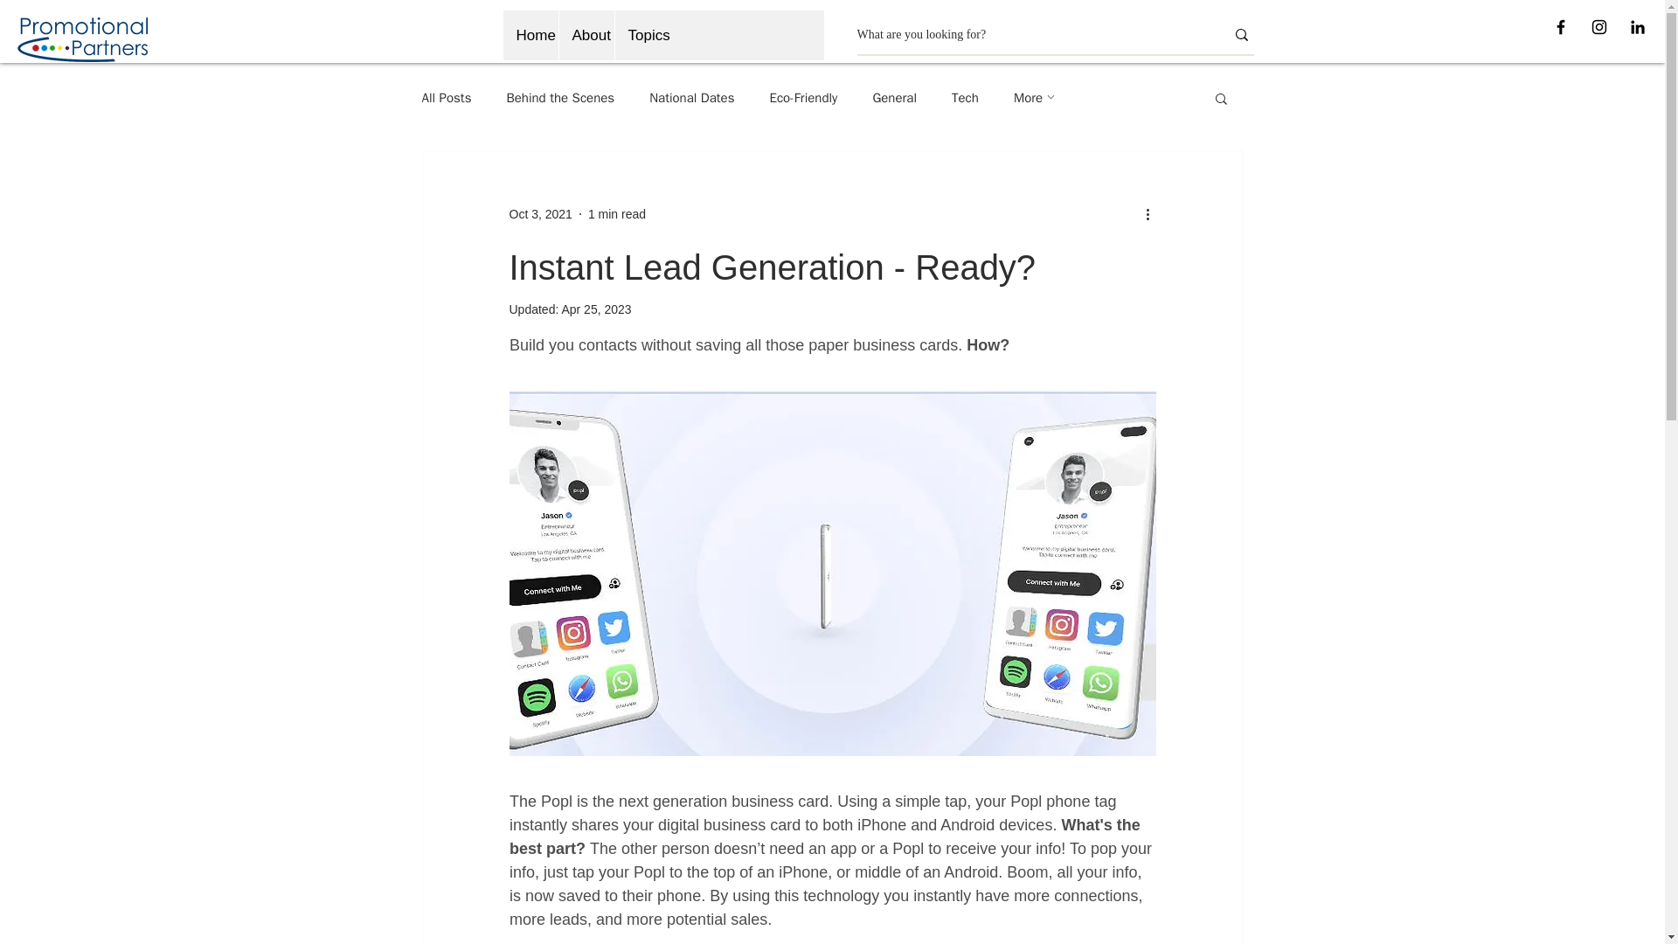 The image size is (1678, 944). What do you see at coordinates (802, 96) in the screenshot?
I see `Eco-Friendly` at bounding box center [802, 96].